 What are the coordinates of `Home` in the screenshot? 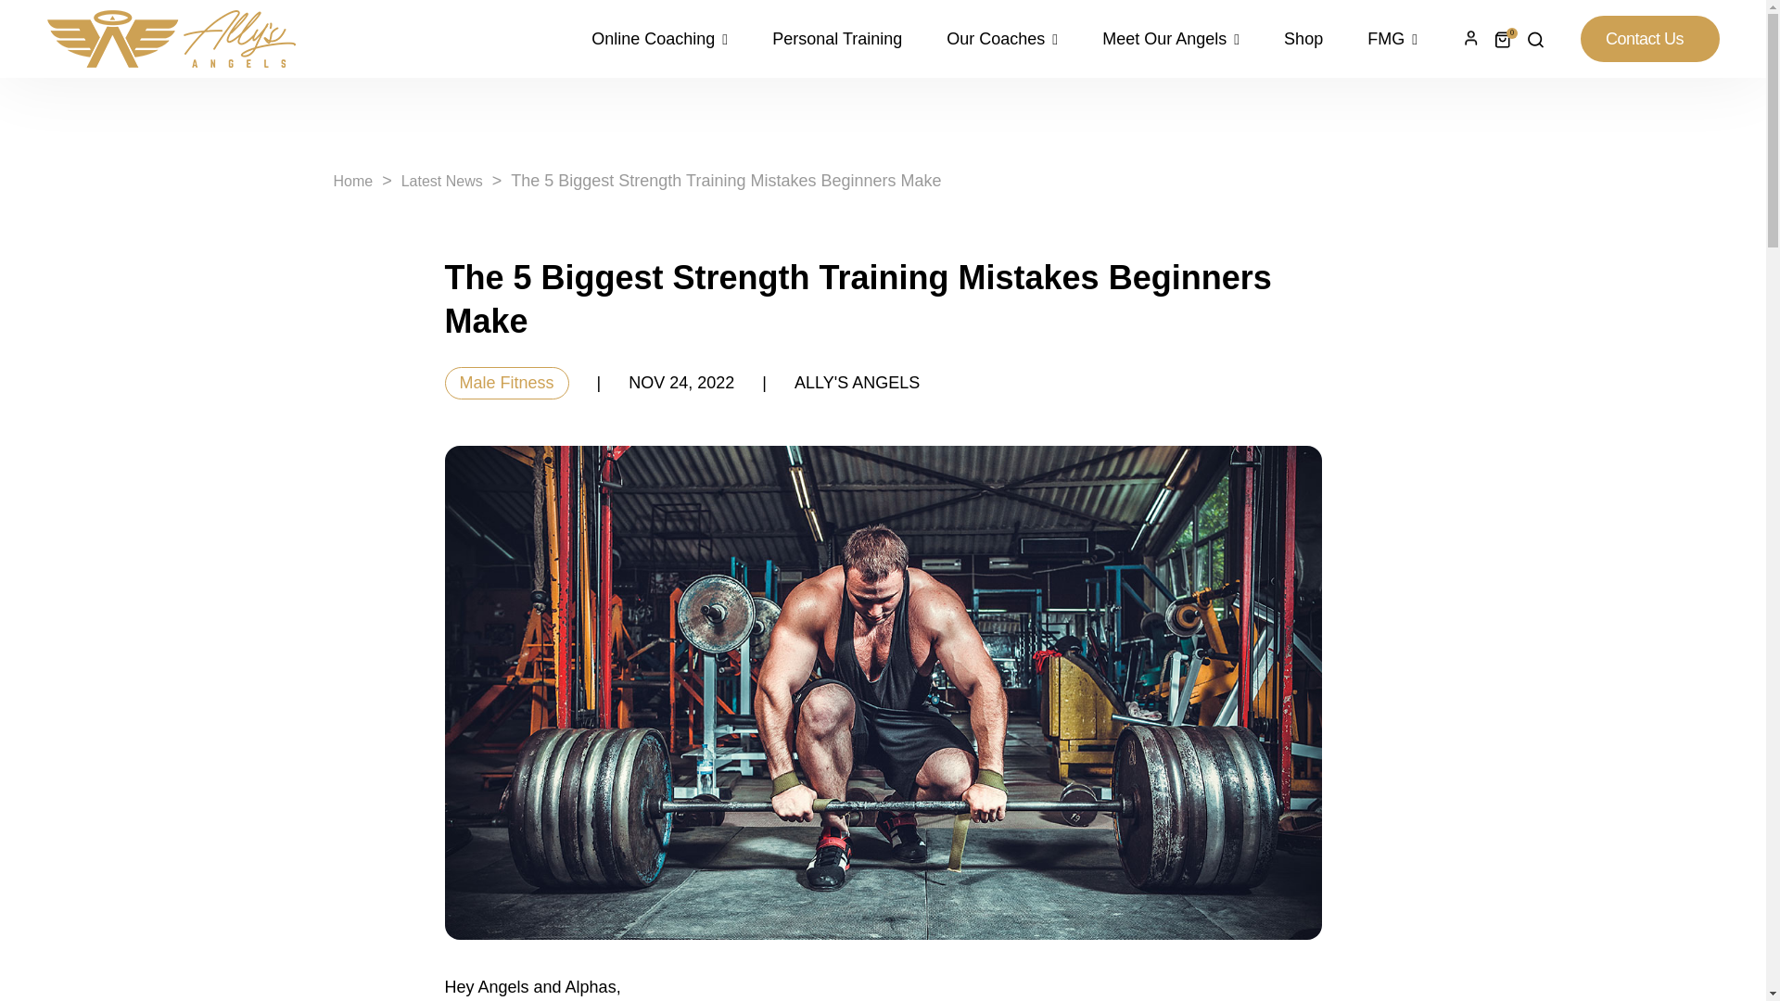 It's located at (354, 181).